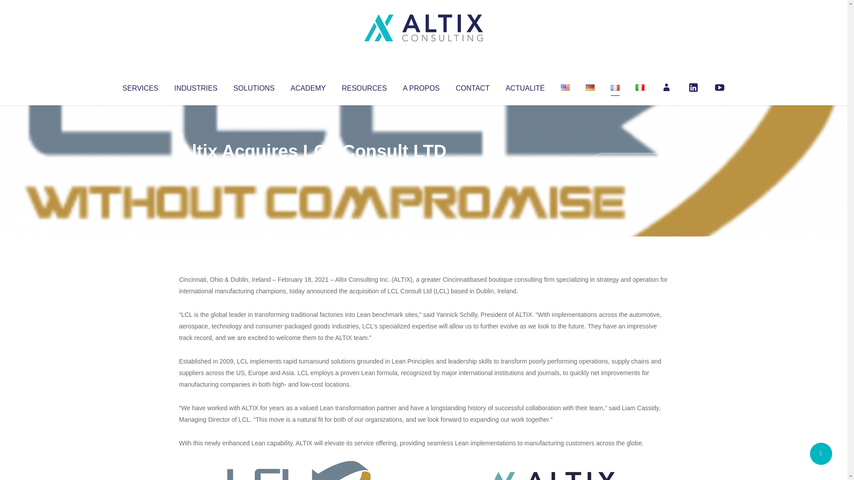 The height and width of the screenshot is (480, 854). Describe the element at coordinates (140, 86) in the screenshot. I see `SERVICES` at that location.